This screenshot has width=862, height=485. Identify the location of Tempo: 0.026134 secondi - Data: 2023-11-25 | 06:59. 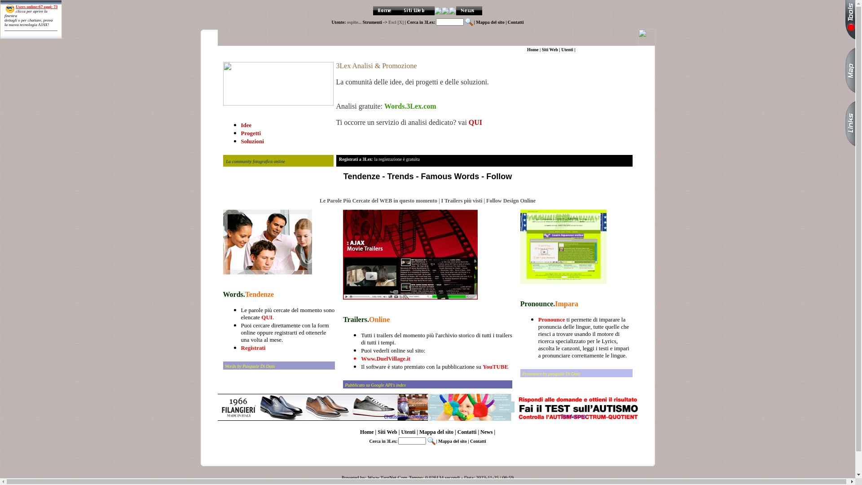
(462, 477).